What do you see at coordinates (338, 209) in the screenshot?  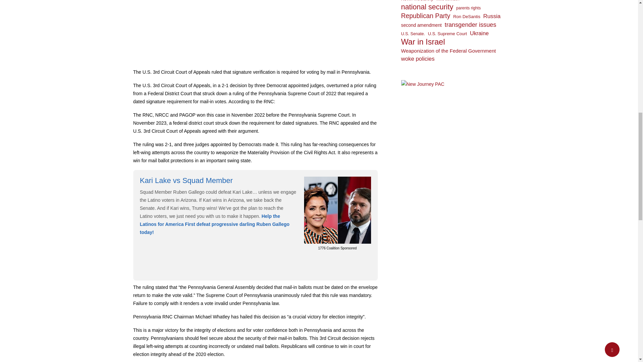 I see `Kari Lake vs Squad Member` at bounding box center [338, 209].